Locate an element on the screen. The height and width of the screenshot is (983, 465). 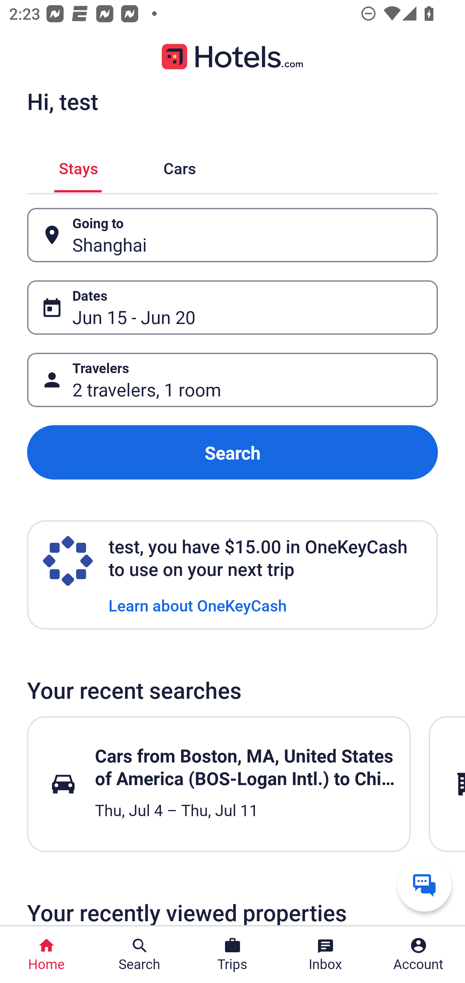
Travelers Button 2 travelers, 1 room is located at coordinates (232, 380).